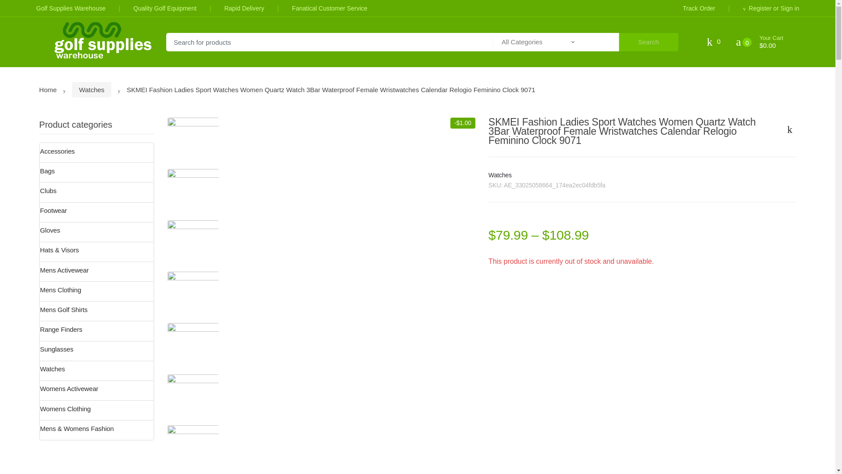 The width and height of the screenshot is (842, 474). Describe the element at coordinates (757, 8) in the screenshot. I see `Register or Sign in` at that location.